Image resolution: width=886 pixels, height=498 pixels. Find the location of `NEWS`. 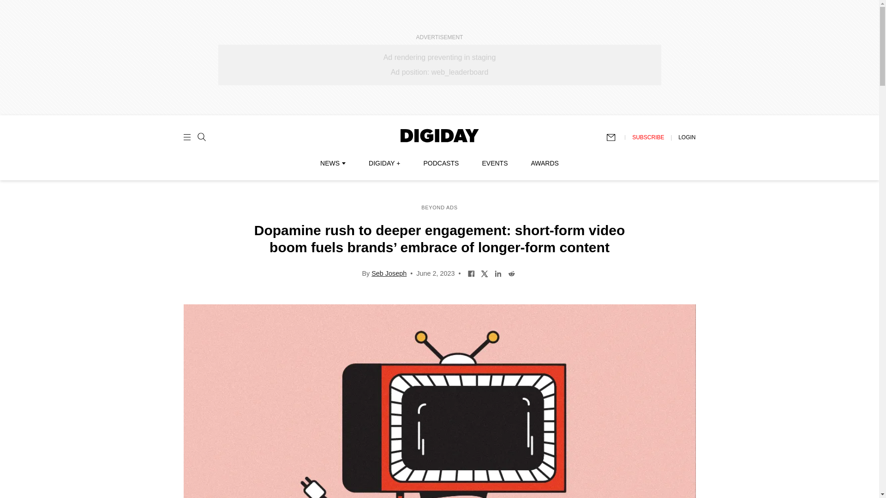

NEWS is located at coordinates (332, 163).